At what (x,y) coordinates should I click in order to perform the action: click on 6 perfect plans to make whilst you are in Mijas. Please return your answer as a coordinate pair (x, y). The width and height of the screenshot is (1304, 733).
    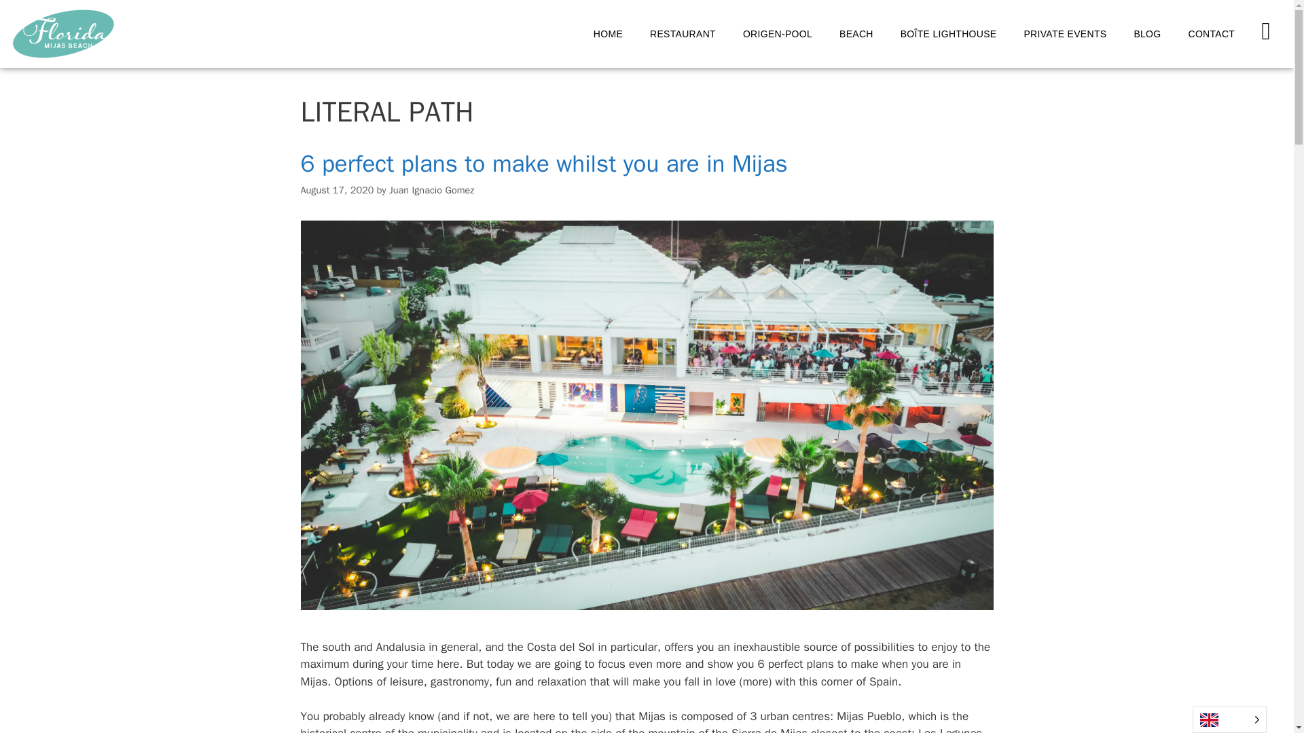
    Looking at the image, I should click on (543, 164).